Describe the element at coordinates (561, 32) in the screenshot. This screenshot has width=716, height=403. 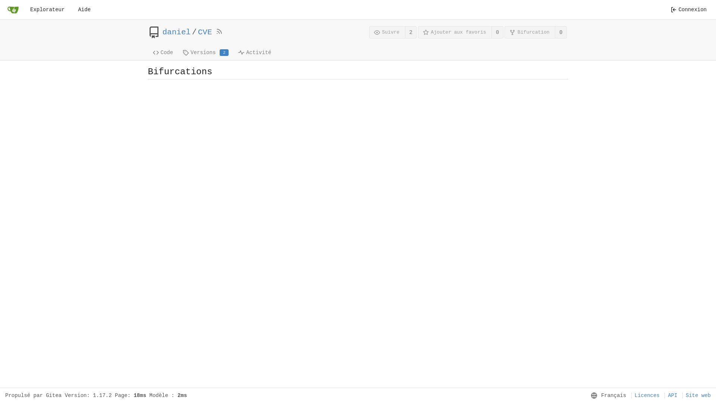
I see `0` at that location.